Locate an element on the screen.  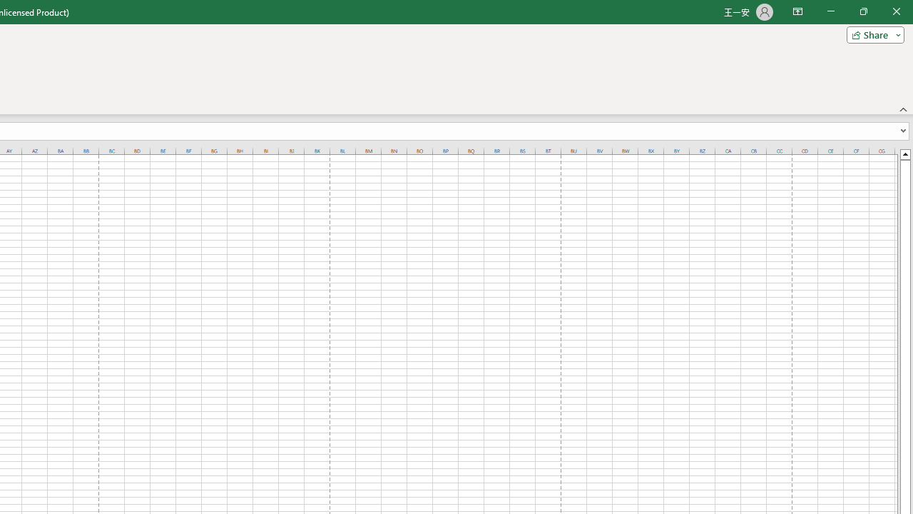
Minimize is located at coordinates (830, 11).